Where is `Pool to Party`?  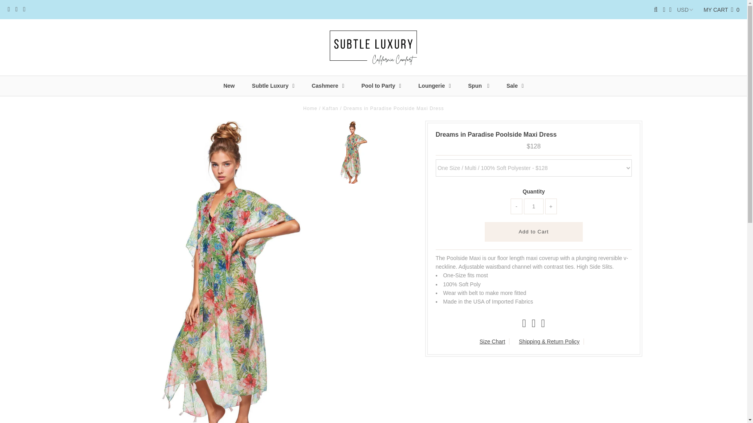
Pool to Party is located at coordinates (381, 86).